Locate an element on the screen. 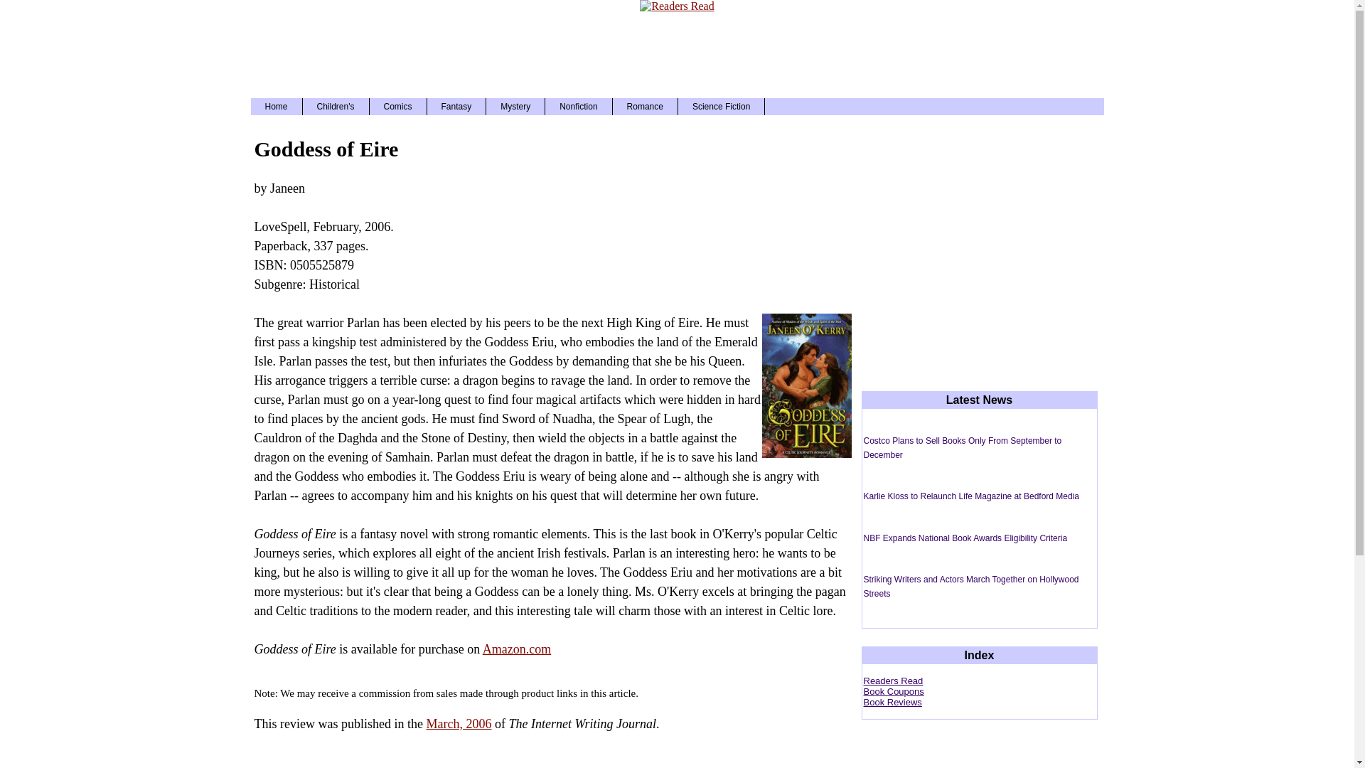 The image size is (1365, 768). Advertisement is located at coordinates (676, 51).